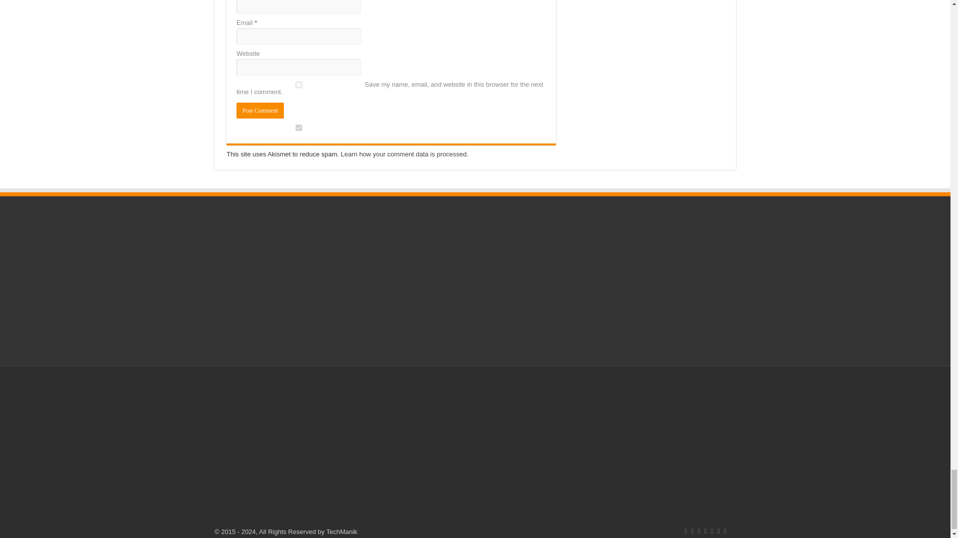 The height and width of the screenshot is (538, 958). I want to click on yes, so click(298, 85).